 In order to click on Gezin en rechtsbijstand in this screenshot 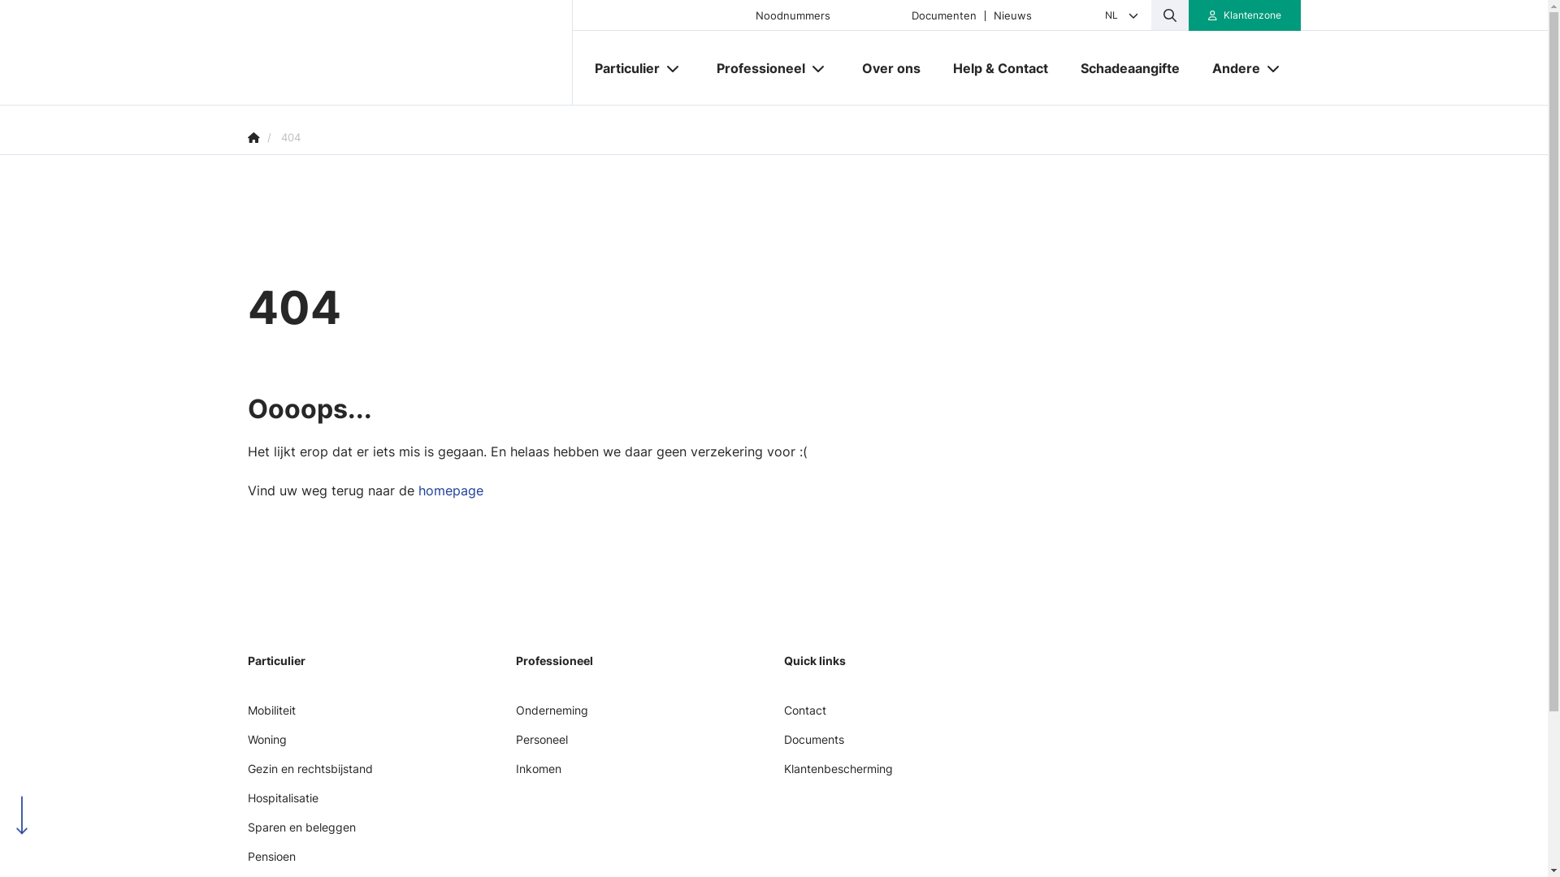, I will do `click(310, 775)`.